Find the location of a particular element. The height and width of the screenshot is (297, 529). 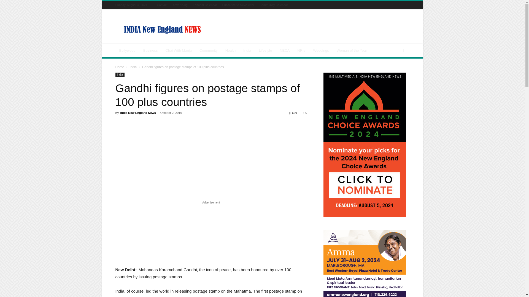

Community Calendar is located at coordinates (274, 5).